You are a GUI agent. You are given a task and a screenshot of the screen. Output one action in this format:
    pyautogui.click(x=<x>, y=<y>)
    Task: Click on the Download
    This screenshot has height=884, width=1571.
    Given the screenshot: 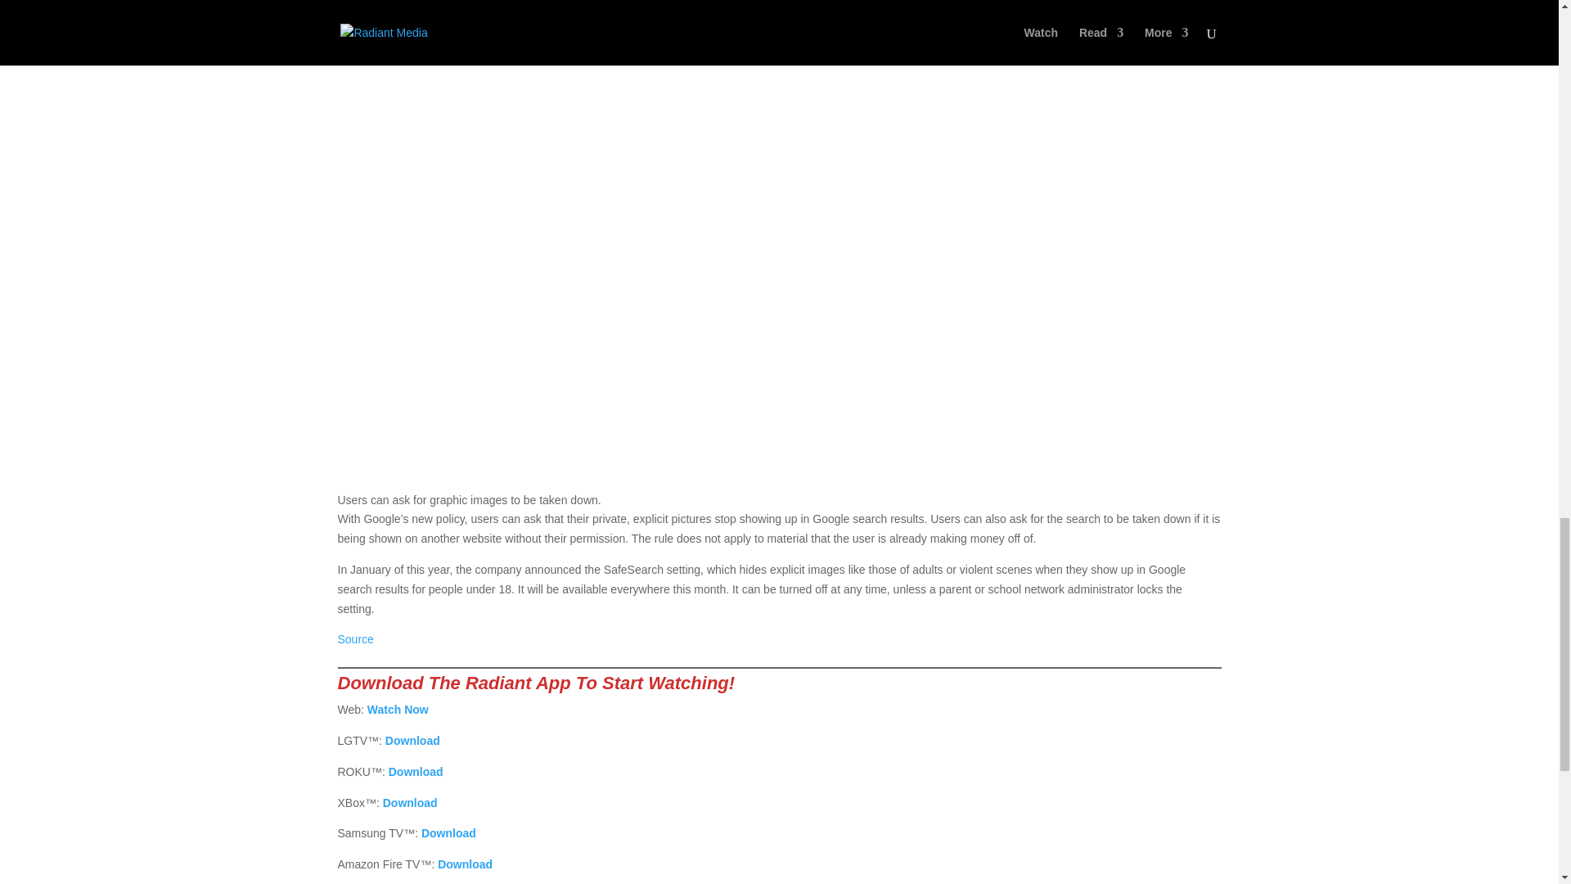 What is the action you would take?
    pyautogui.click(x=448, y=833)
    